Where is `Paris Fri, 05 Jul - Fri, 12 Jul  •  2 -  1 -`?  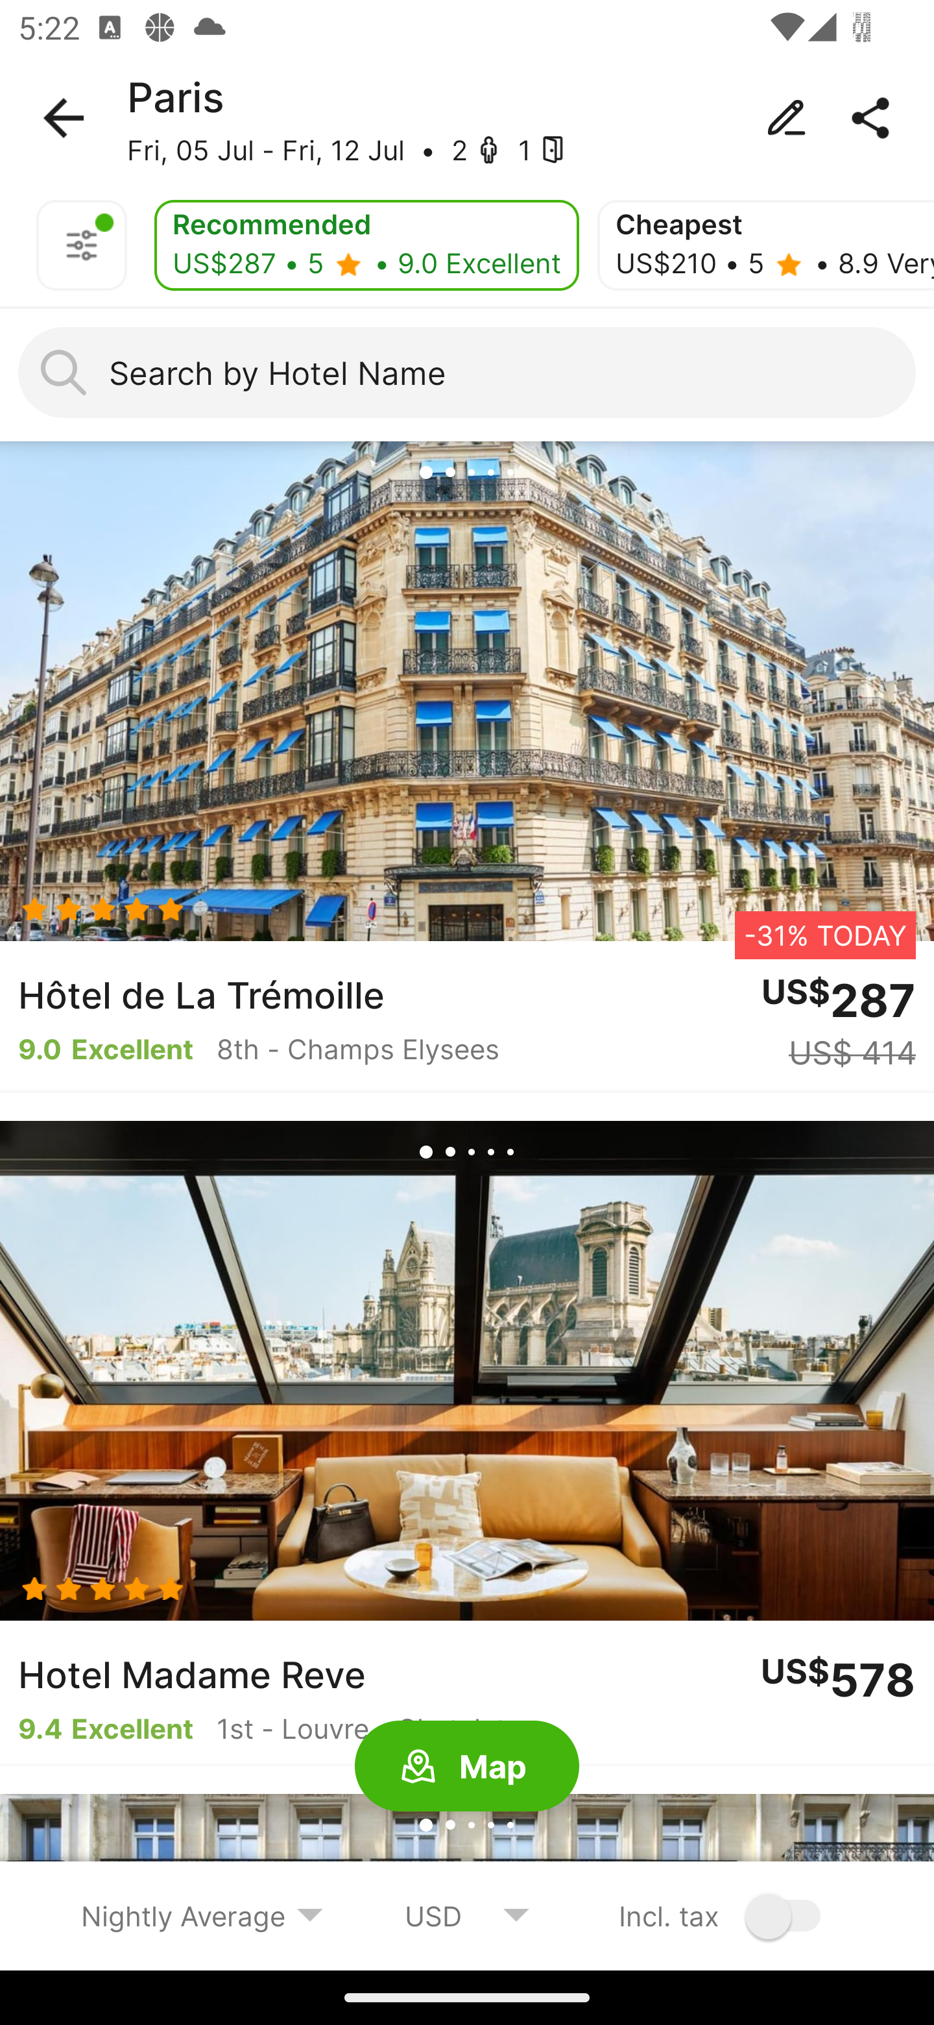
Paris Fri, 05 Jul - Fri, 12 Jul  •  2 -  1 - is located at coordinates (467, 118).